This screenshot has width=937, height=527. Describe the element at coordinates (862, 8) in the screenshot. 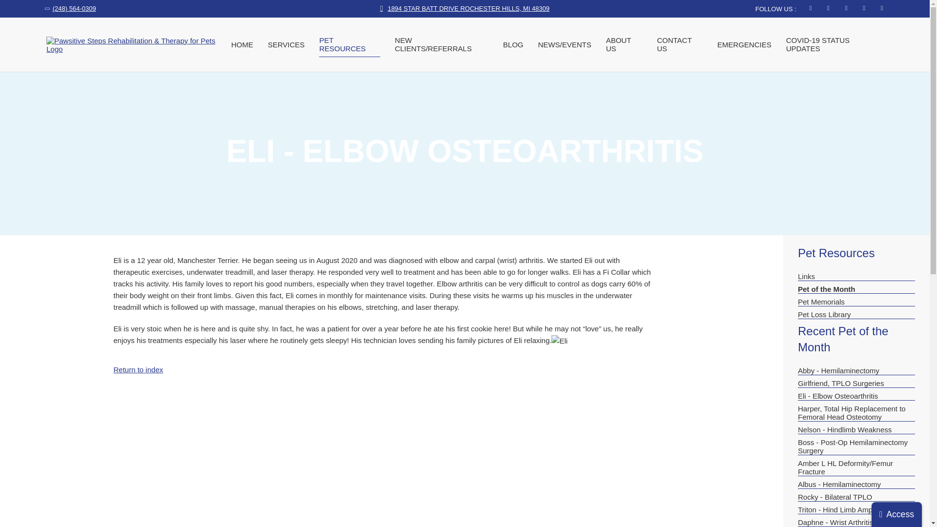

I see `PINTEREST` at that location.